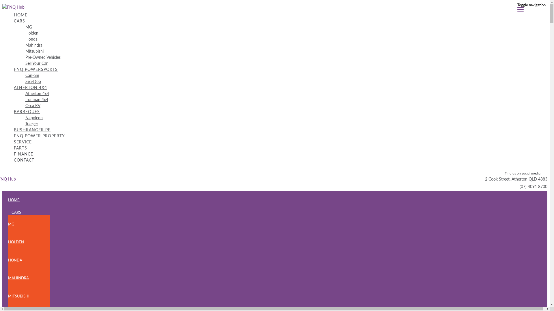 This screenshot has height=311, width=554. What do you see at coordinates (286, 33) in the screenshot?
I see `Holden` at bounding box center [286, 33].